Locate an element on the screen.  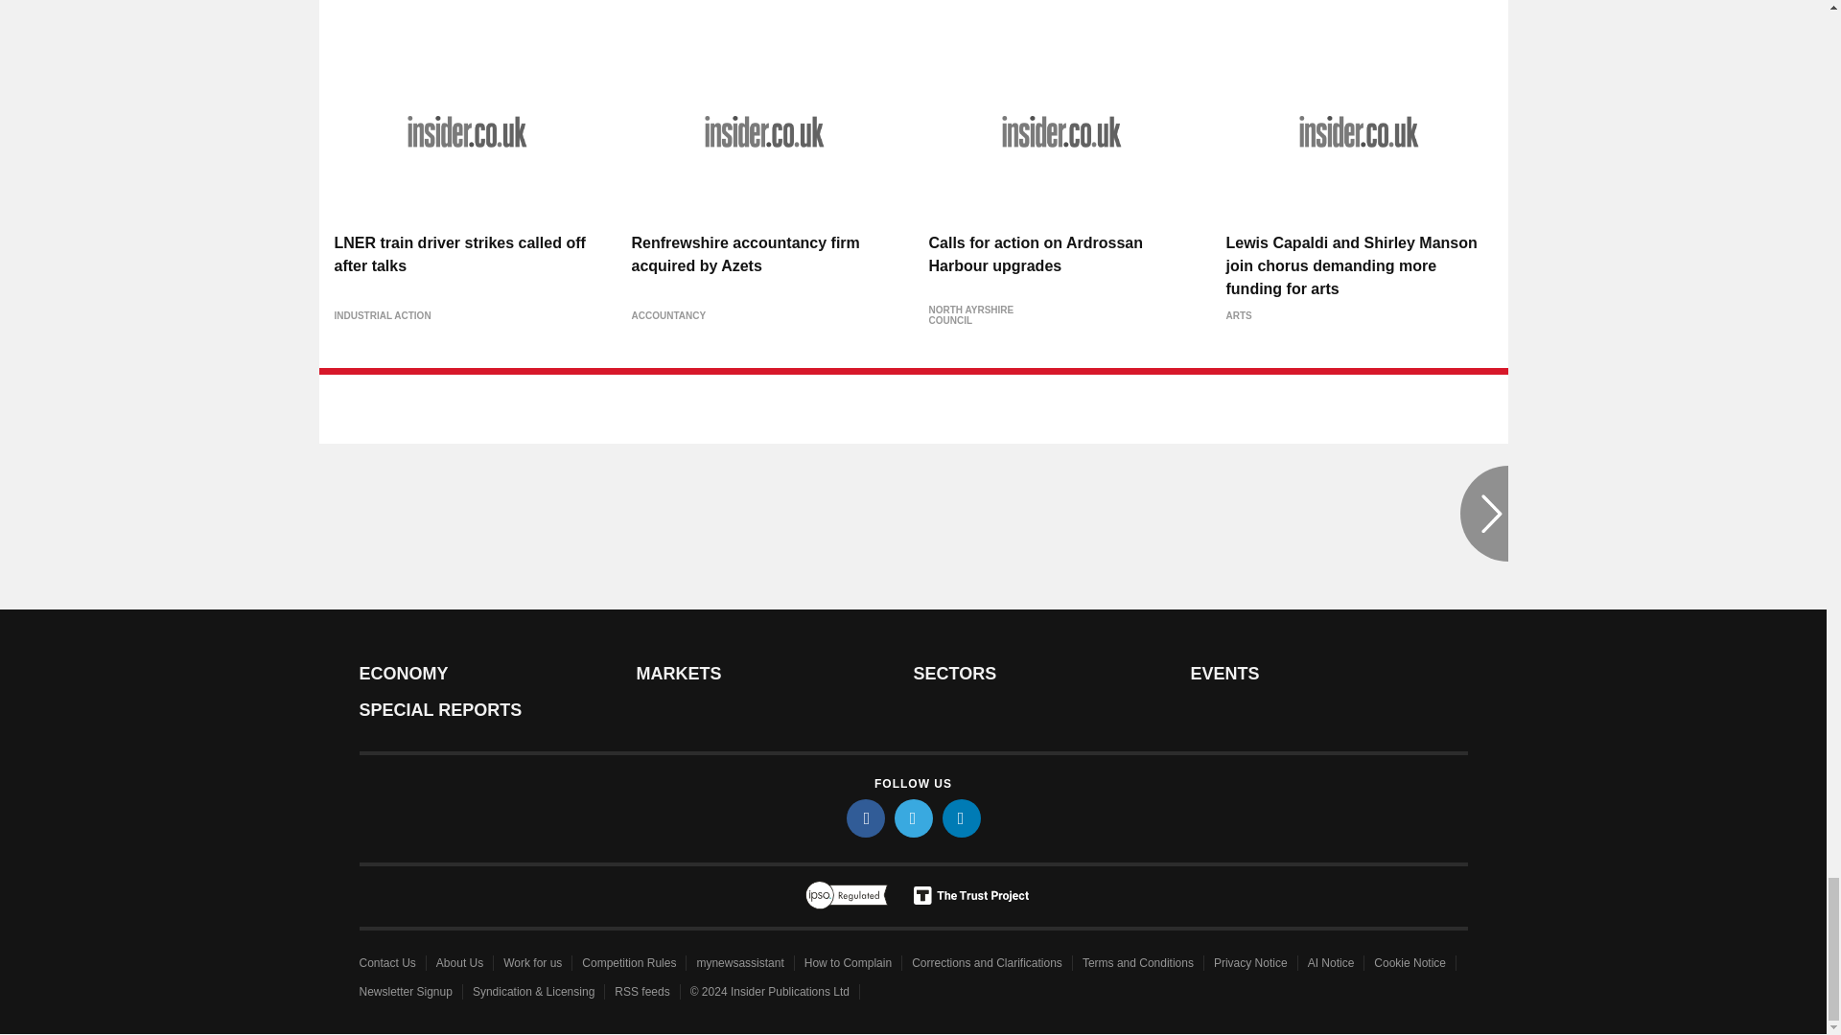
twitter is located at coordinates (912, 817).